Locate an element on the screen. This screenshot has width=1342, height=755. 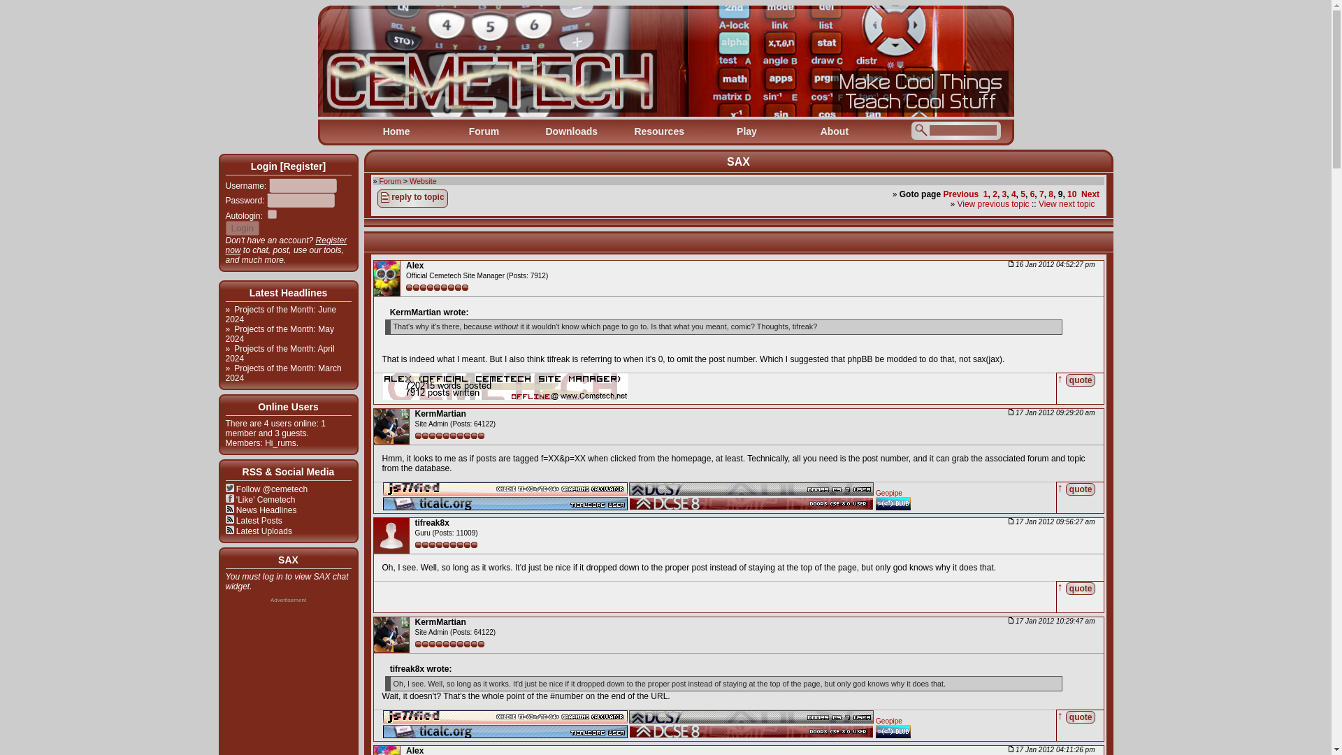
Resources is located at coordinates (658, 131).